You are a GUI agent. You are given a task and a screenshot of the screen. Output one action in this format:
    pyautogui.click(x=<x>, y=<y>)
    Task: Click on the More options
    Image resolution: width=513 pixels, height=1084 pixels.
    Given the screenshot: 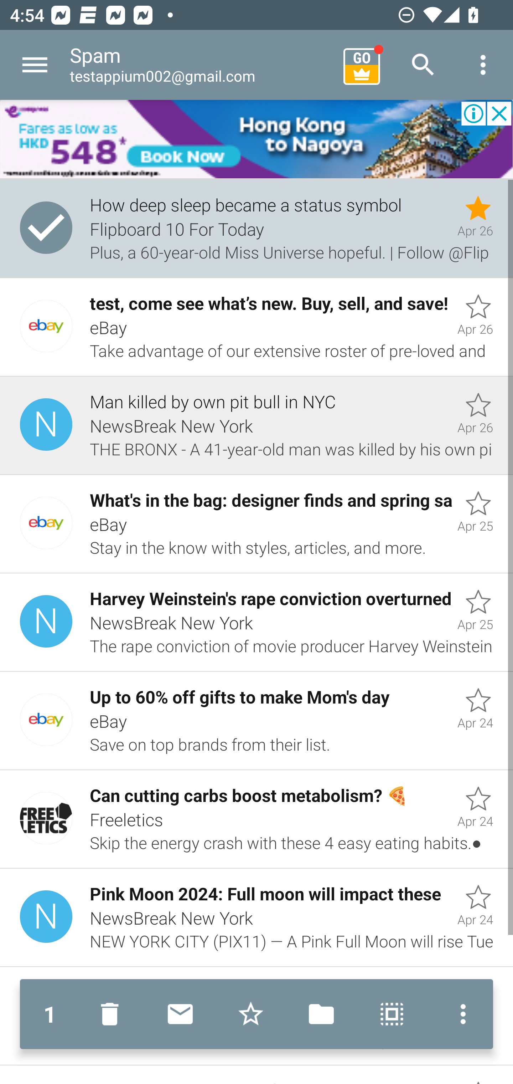 What is the action you would take?
    pyautogui.click(x=460, y=1014)
    